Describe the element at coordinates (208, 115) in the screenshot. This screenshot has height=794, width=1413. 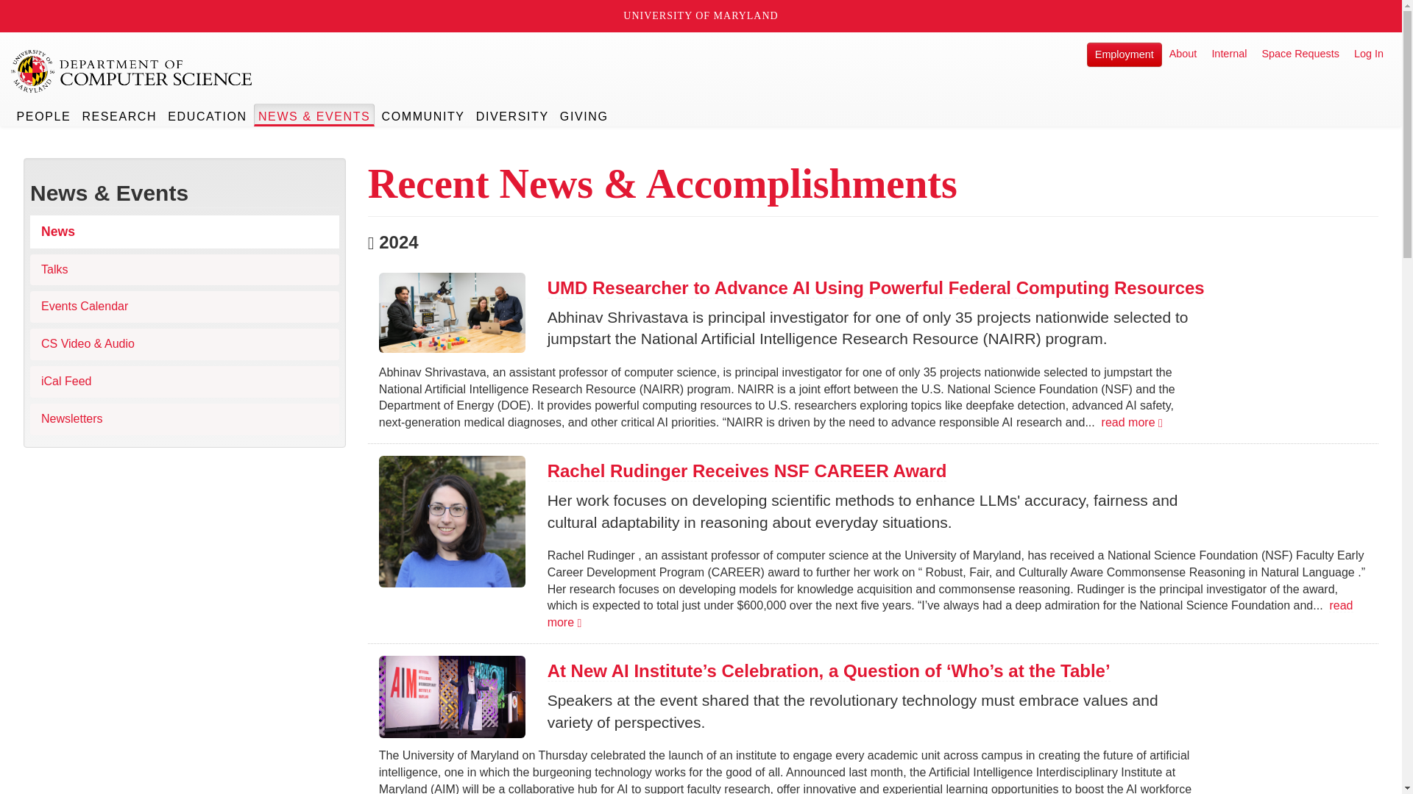
I see `EDUCATION` at that location.